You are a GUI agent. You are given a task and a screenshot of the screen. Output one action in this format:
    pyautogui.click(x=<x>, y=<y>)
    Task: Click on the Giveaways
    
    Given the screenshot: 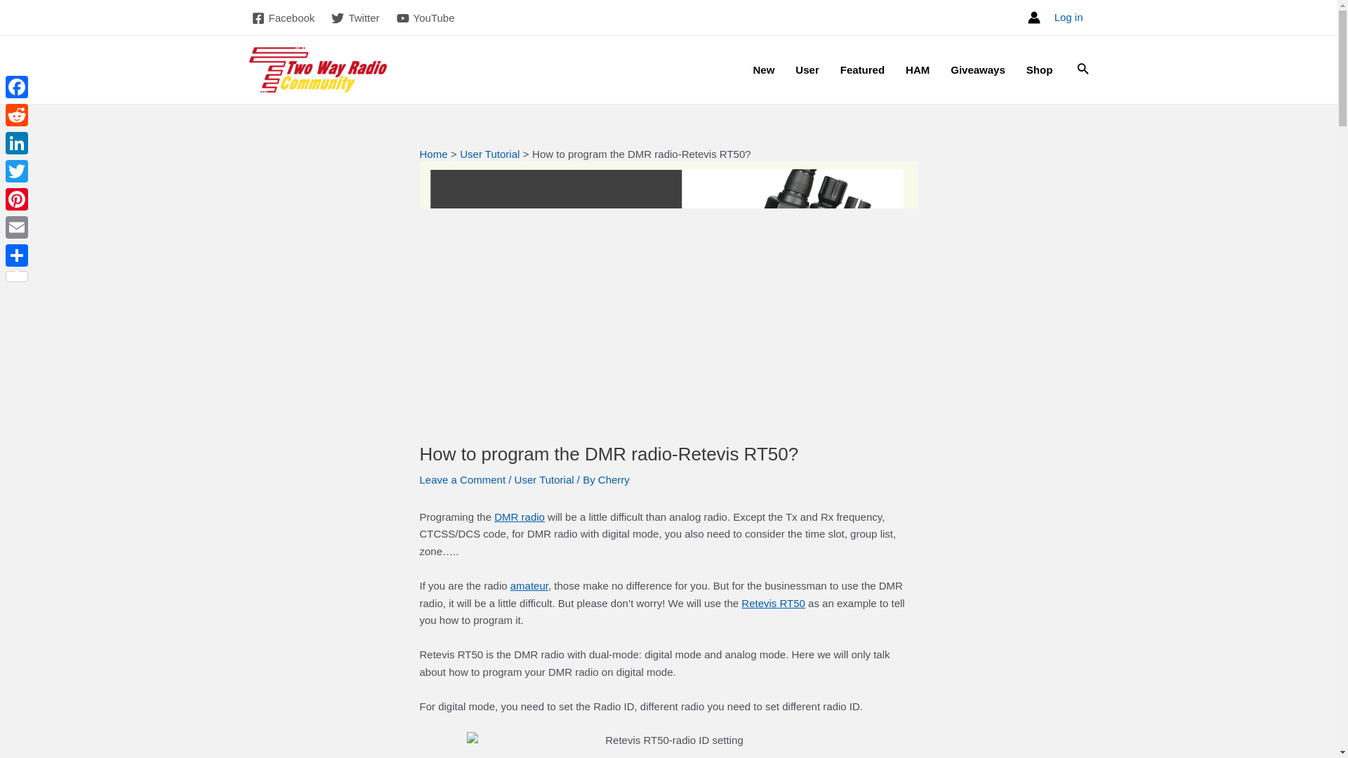 What is the action you would take?
    pyautogui.click(x=977, y=70)
    